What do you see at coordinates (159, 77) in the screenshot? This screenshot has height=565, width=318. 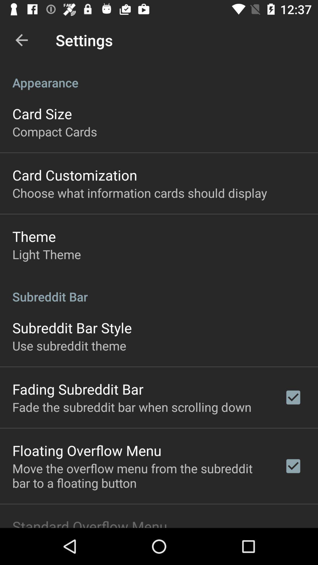 I see `click the app above the card size item` at bounding box center [159, 77].